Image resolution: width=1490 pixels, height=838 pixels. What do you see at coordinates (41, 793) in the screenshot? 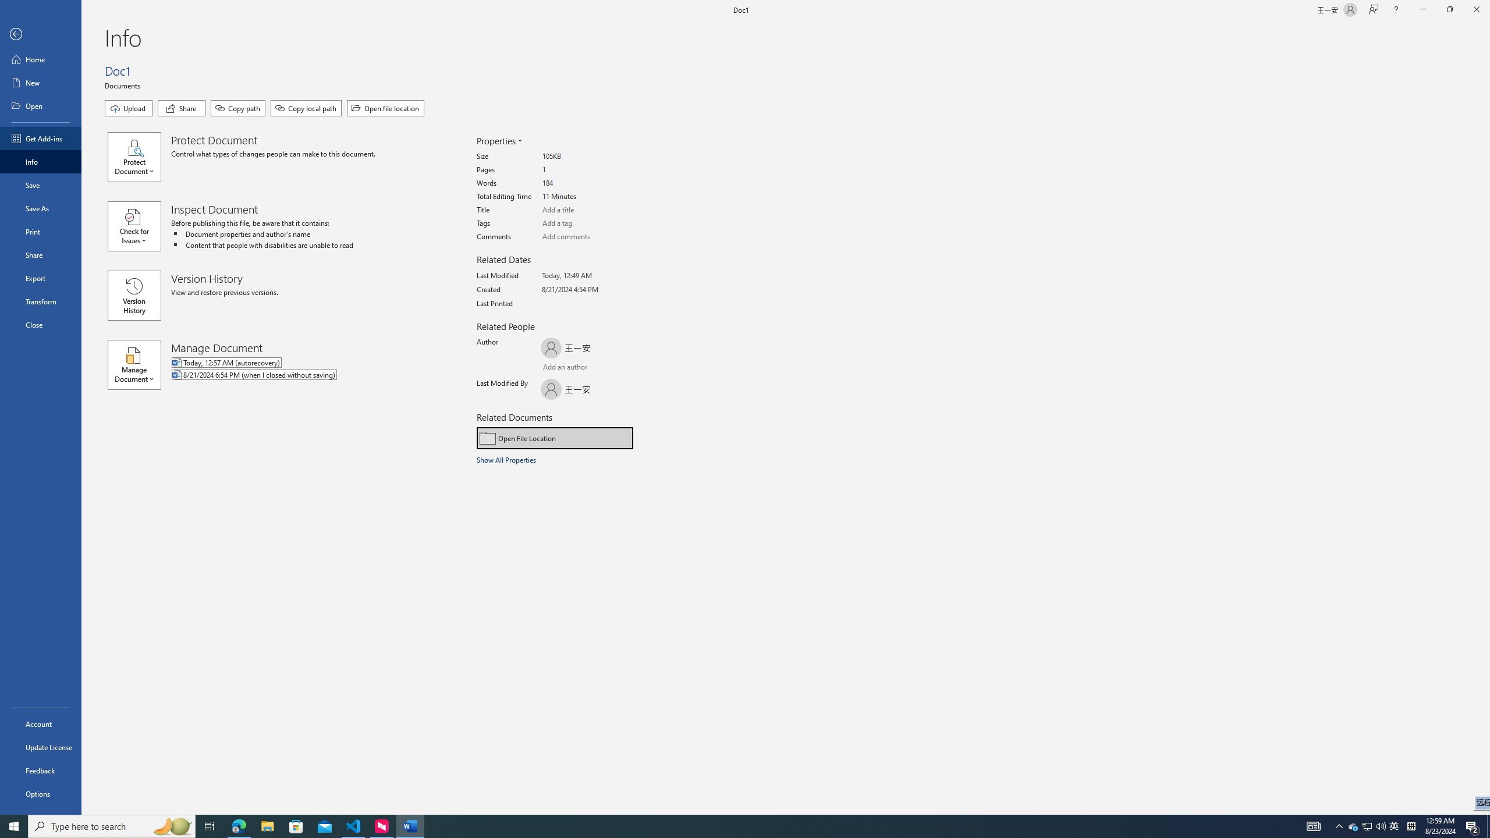
I see `Options` at bounding box center [41, 793].